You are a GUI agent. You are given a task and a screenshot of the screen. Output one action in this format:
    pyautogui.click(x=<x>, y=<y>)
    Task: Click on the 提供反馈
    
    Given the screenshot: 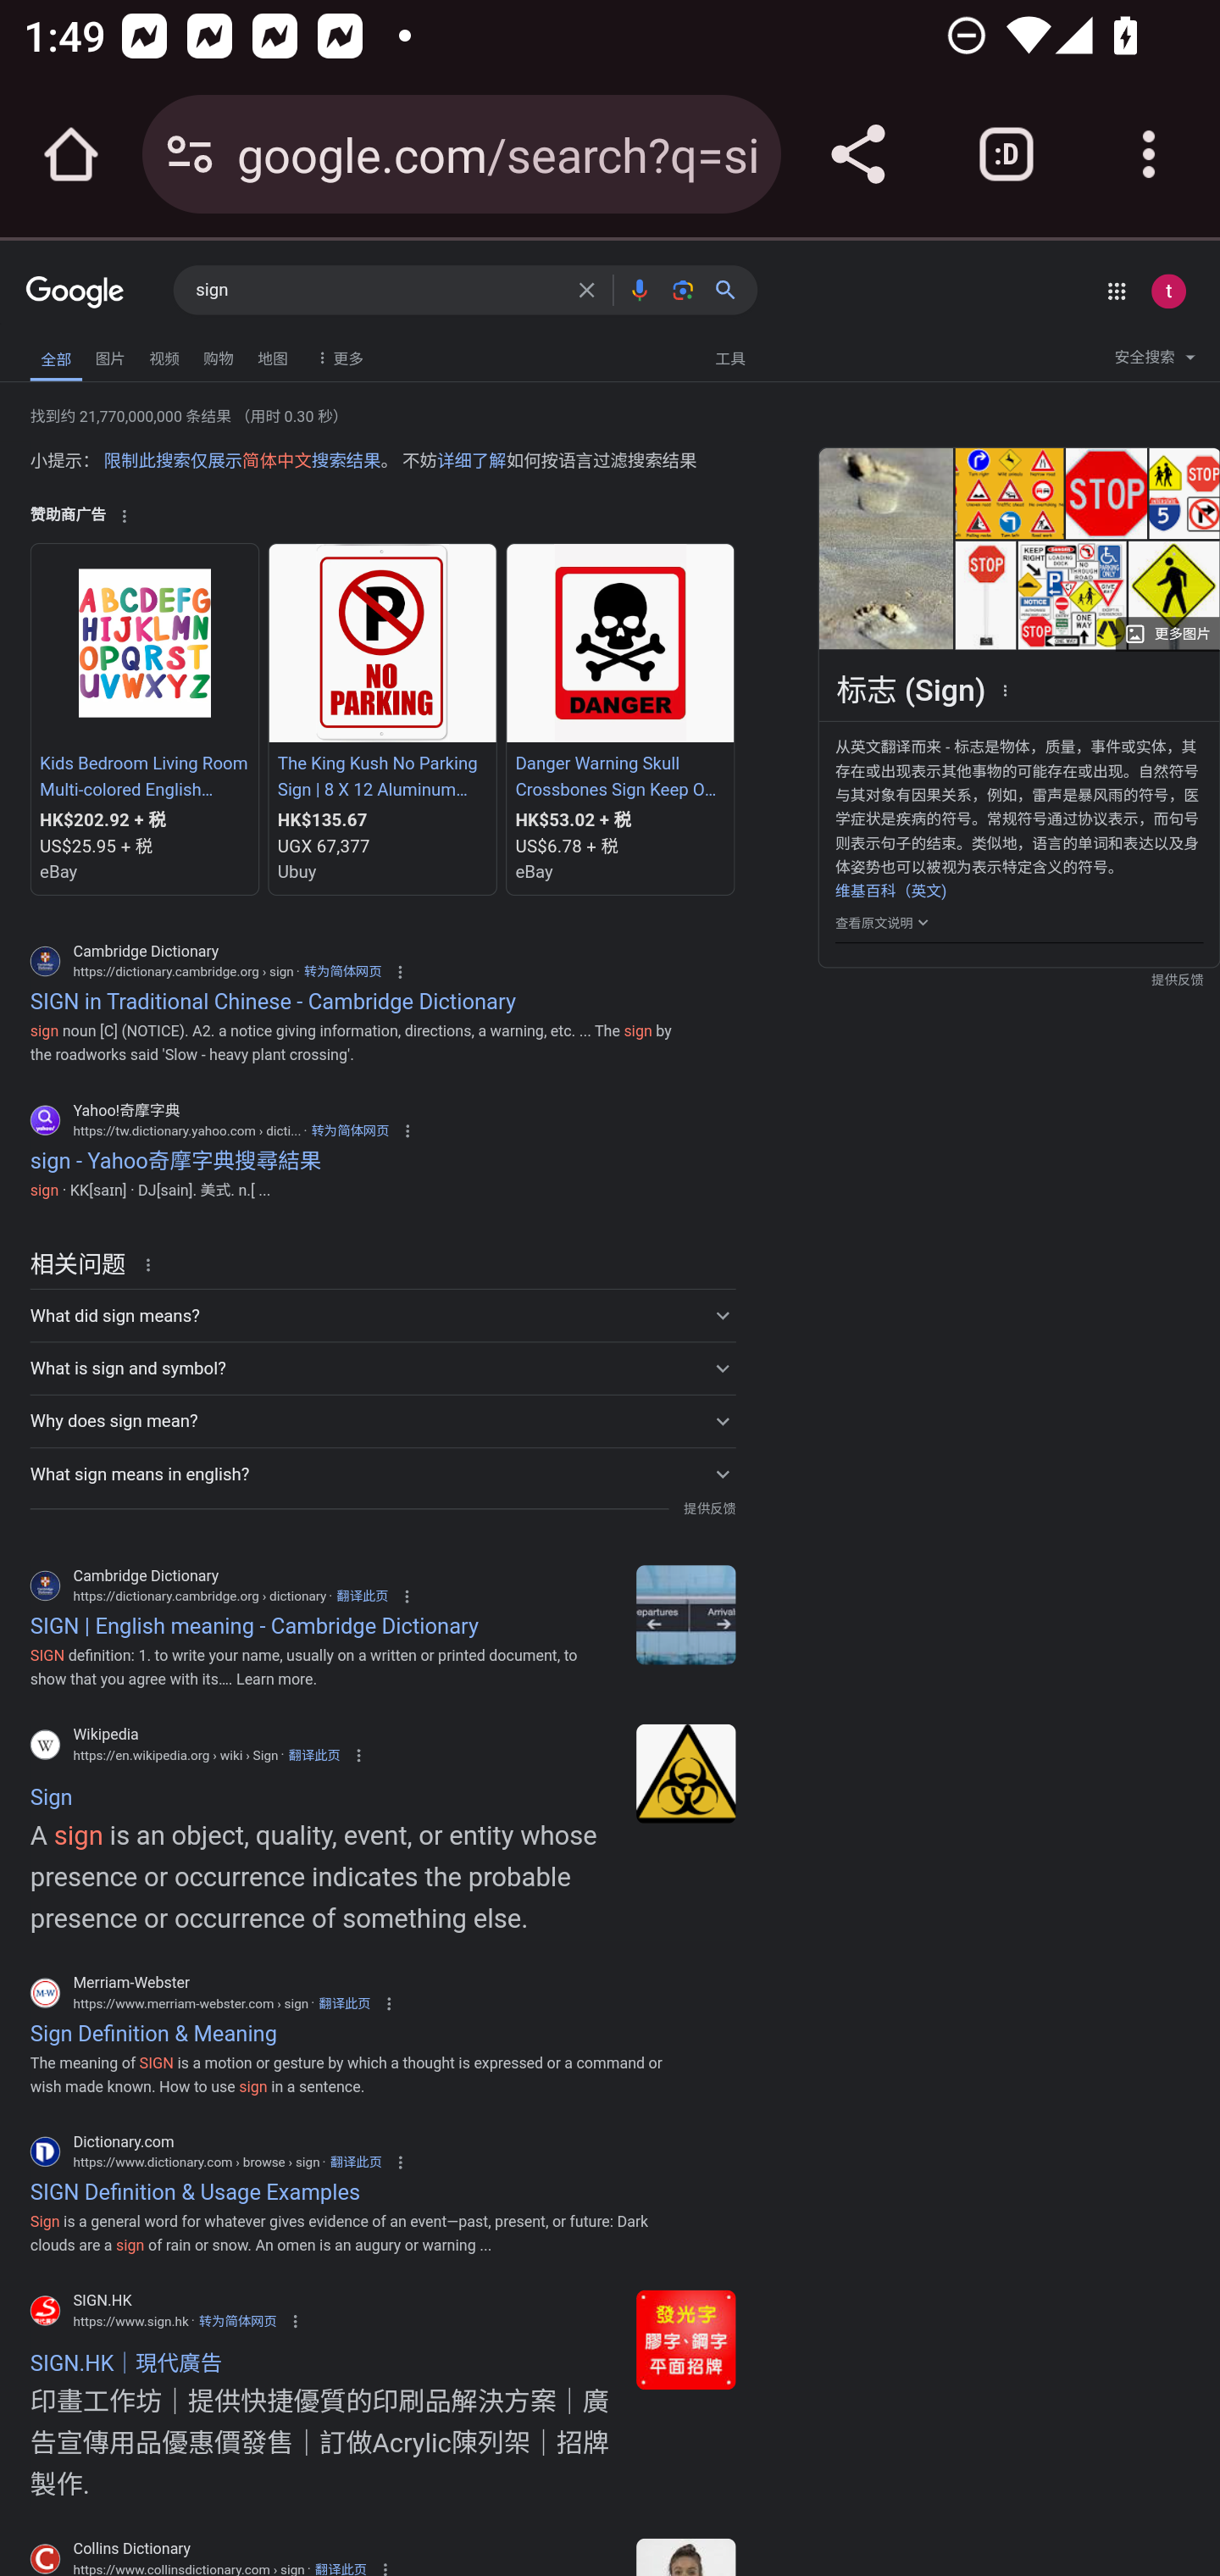 What is the action you would take?
    pyautogui.click(x=709, y=1508)
    